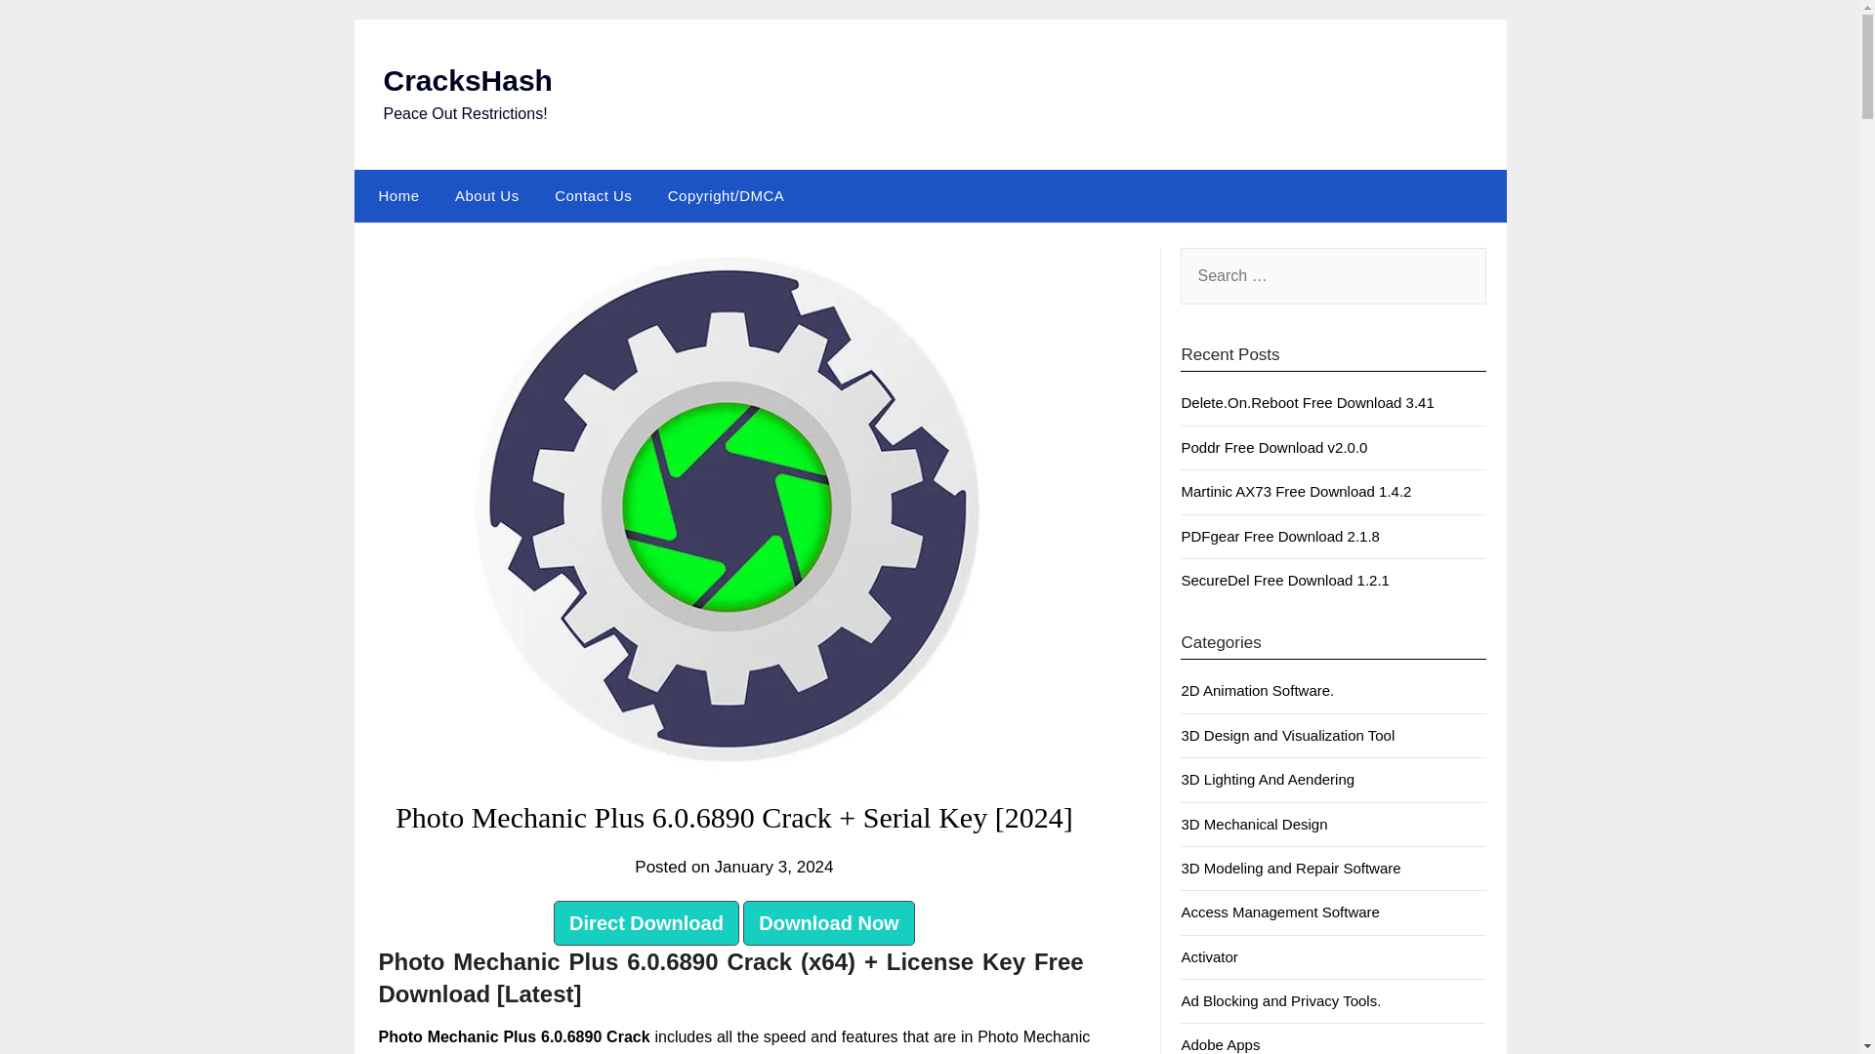 The image size is (1875, 1054). What do you see at coordinates (1257, 690) in the screenshot?
I see `2D Animation Software.` at bounding box center [1257, 690].